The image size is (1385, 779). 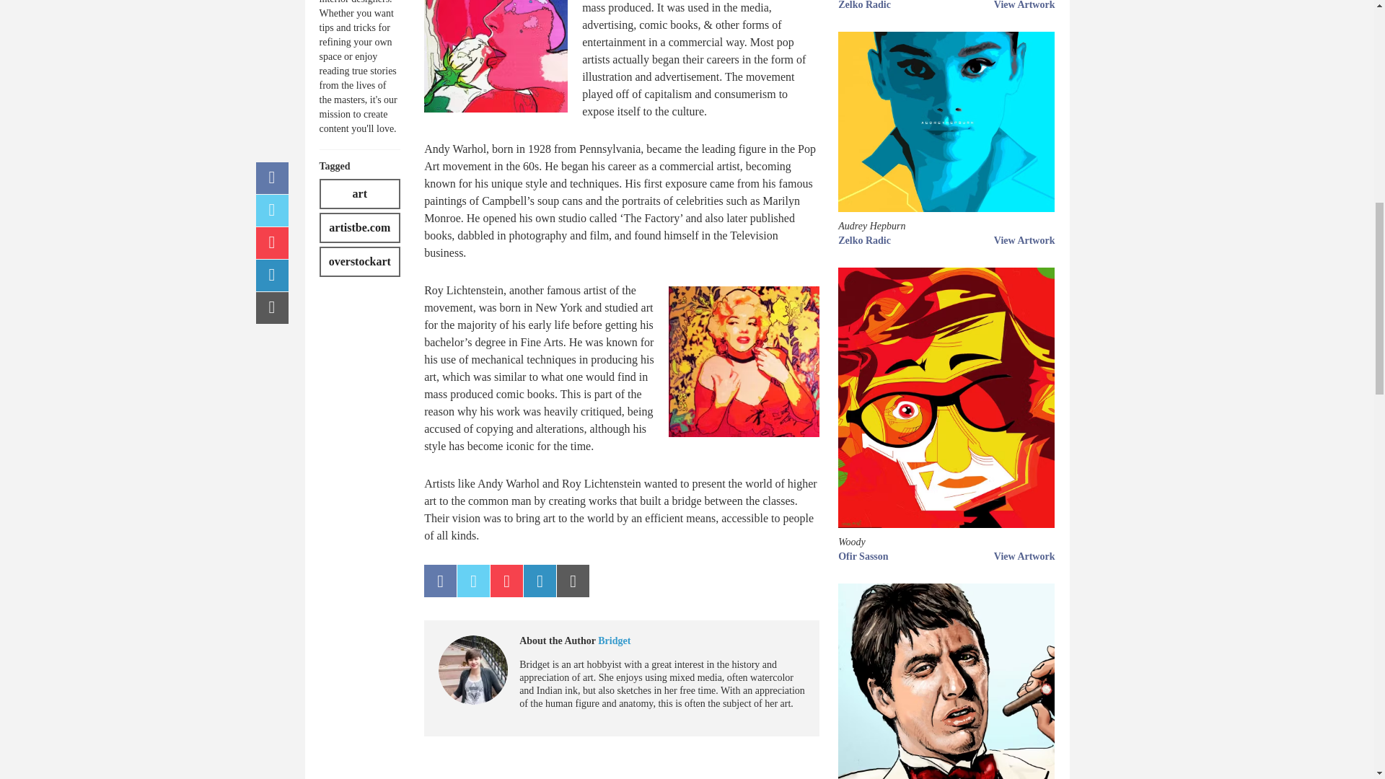 I want to click on Posts by Bridget, so click(x=614, y=641).